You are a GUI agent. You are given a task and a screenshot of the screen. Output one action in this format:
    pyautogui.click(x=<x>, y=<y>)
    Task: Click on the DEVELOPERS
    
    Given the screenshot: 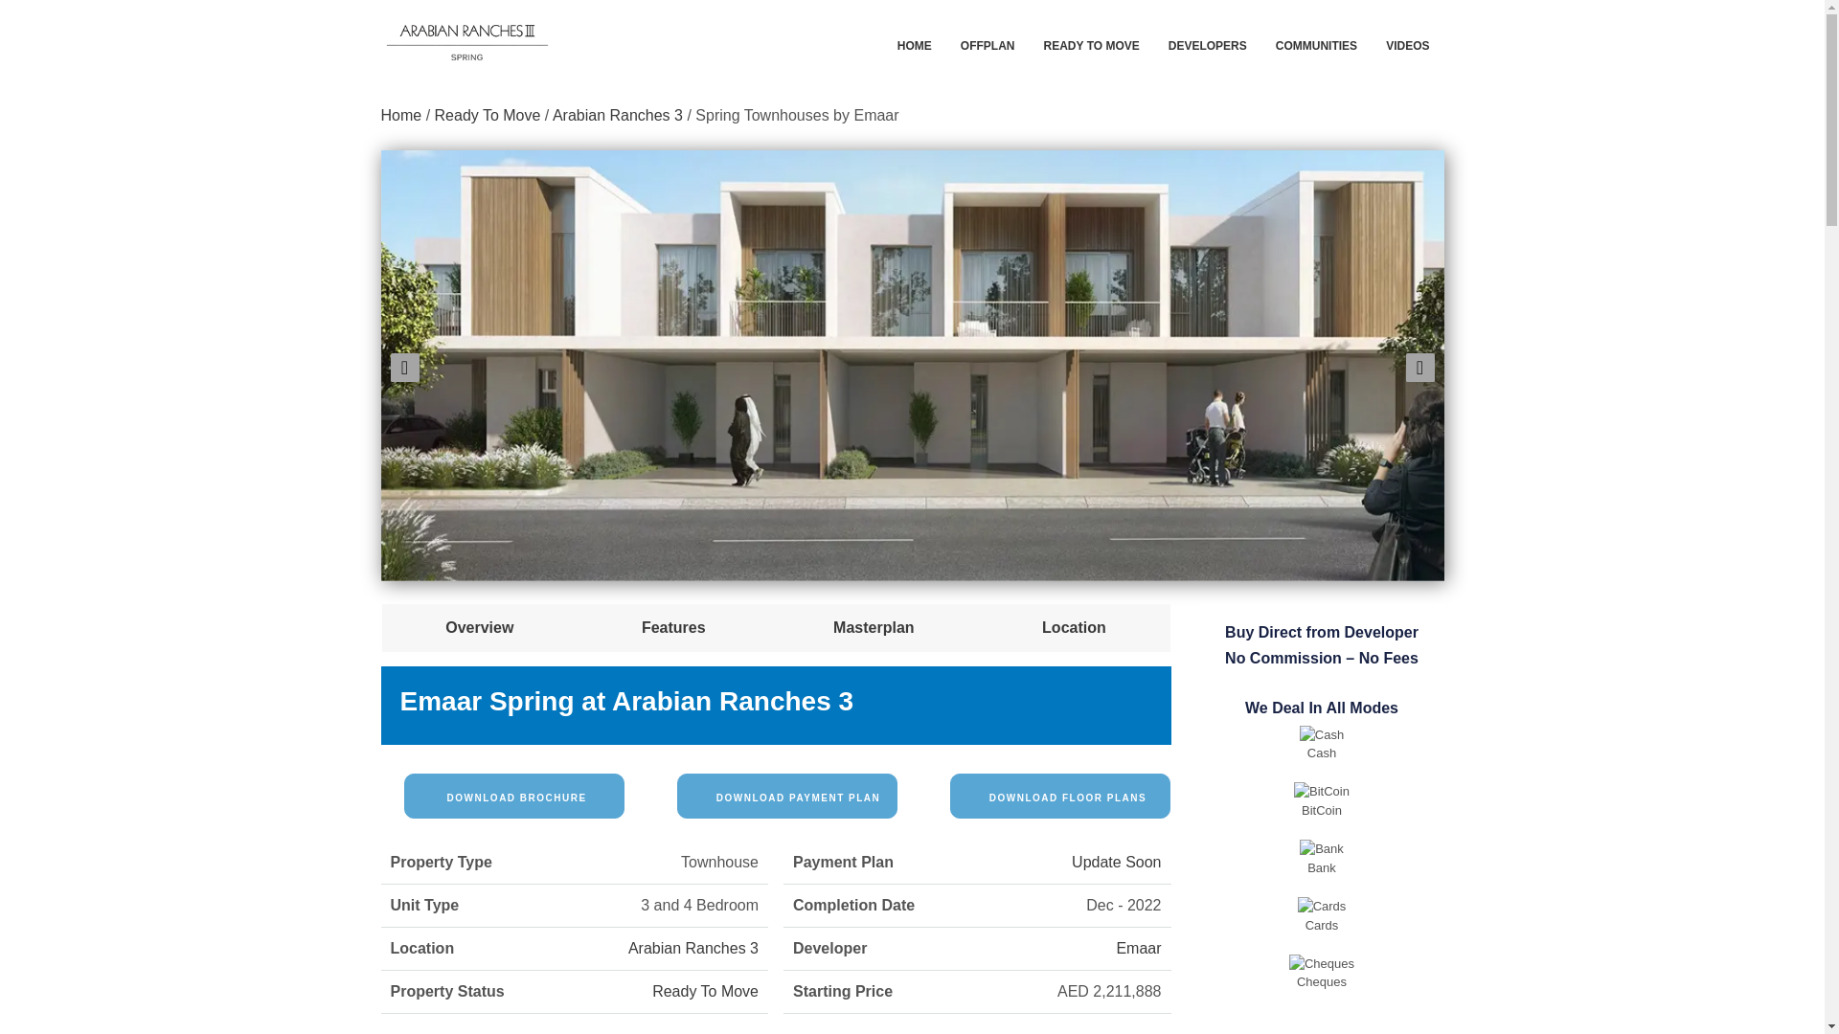 What is the action you would take?
    pyautogui.click(x=1208, y=43)
    